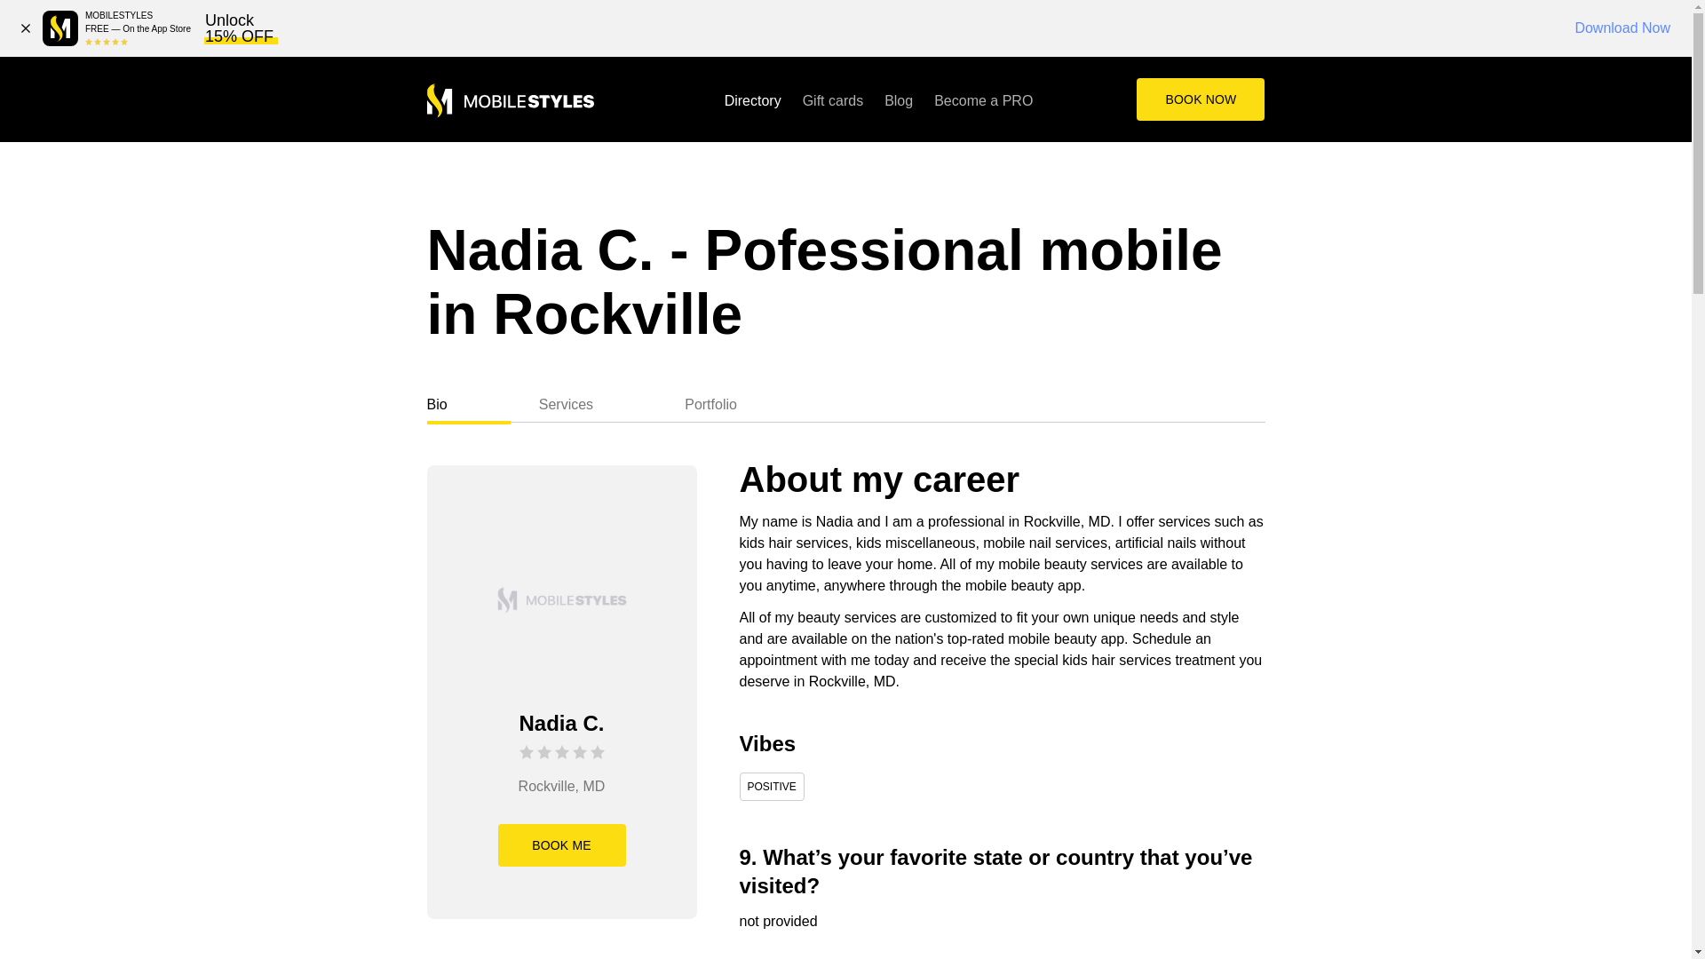  I want to click on Book a mobile service, so click(1201, 99).